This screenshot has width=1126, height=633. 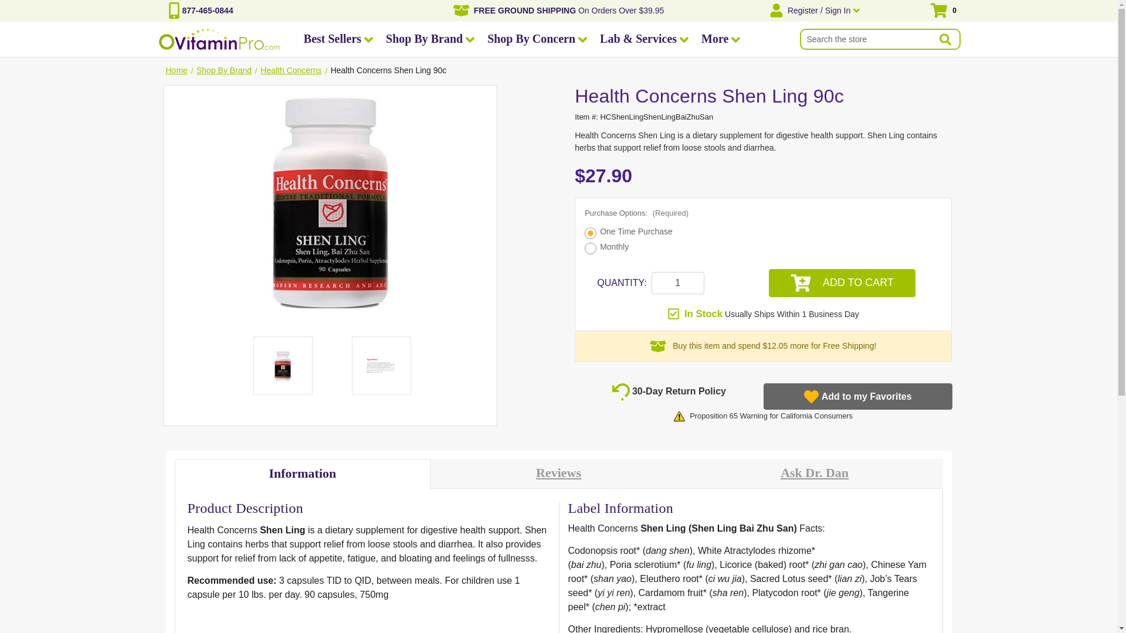 I want to click on Shop By Brand, so click(x=430, y=39).